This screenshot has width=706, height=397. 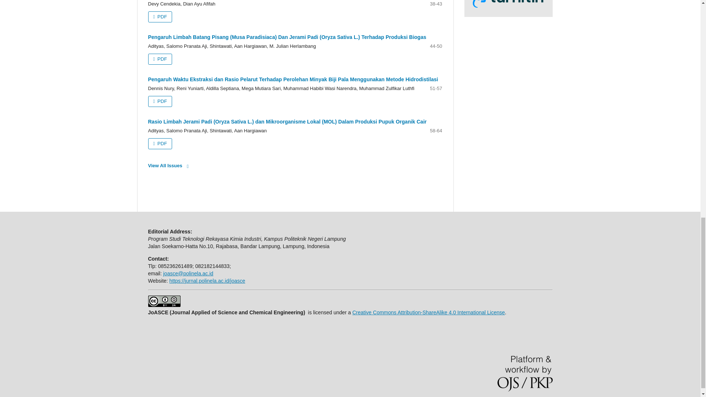 I want to click on PDF, so click(x=160, y=17).